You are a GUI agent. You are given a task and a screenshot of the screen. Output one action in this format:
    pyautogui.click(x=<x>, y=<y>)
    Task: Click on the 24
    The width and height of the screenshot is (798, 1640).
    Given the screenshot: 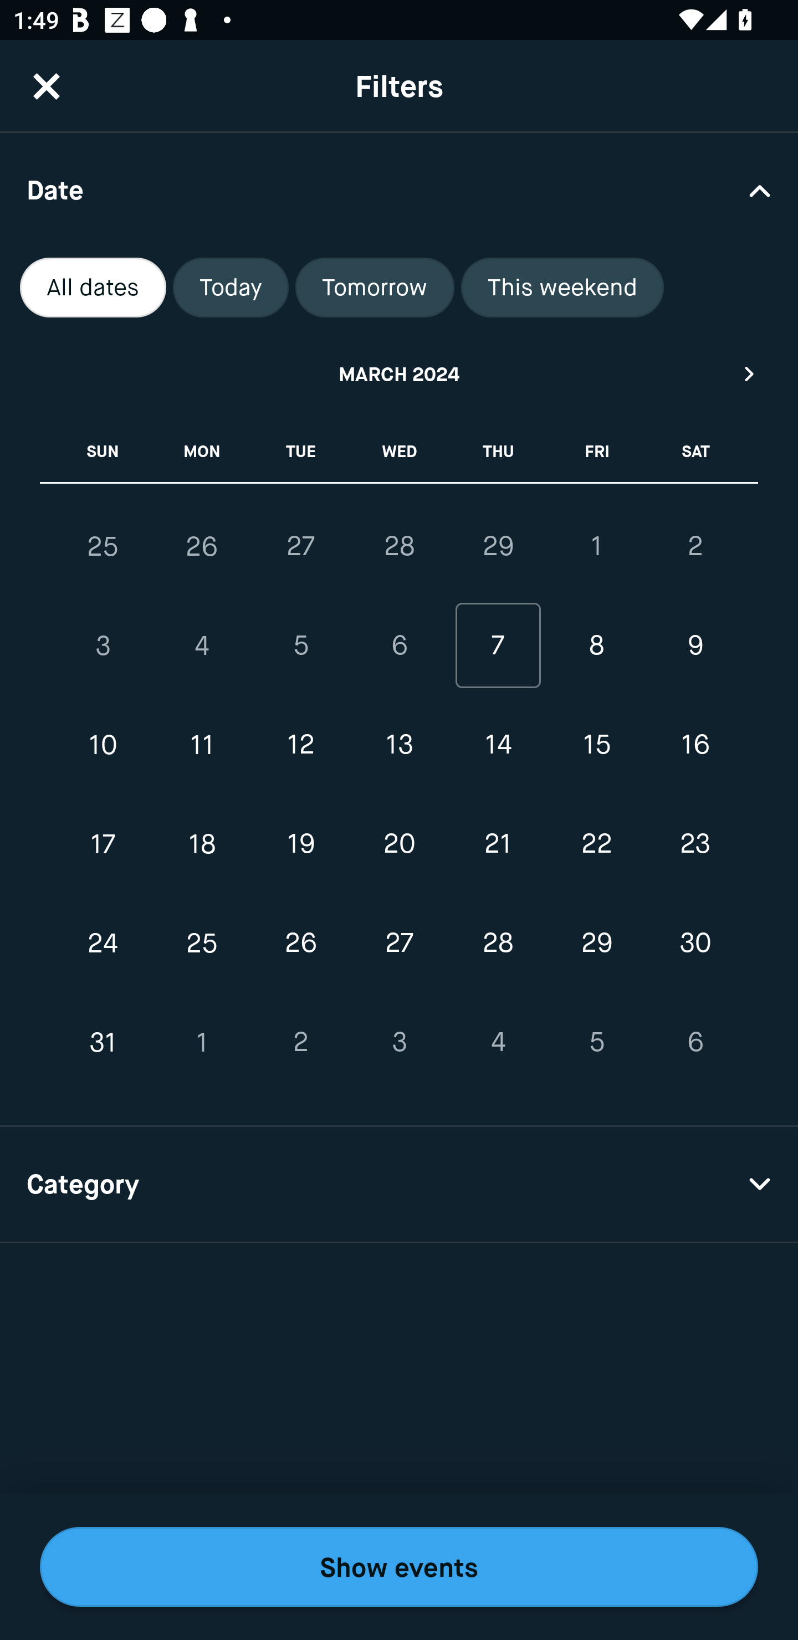 What is the action you would take?
    pyautogui.click(x=103, y=943)
    